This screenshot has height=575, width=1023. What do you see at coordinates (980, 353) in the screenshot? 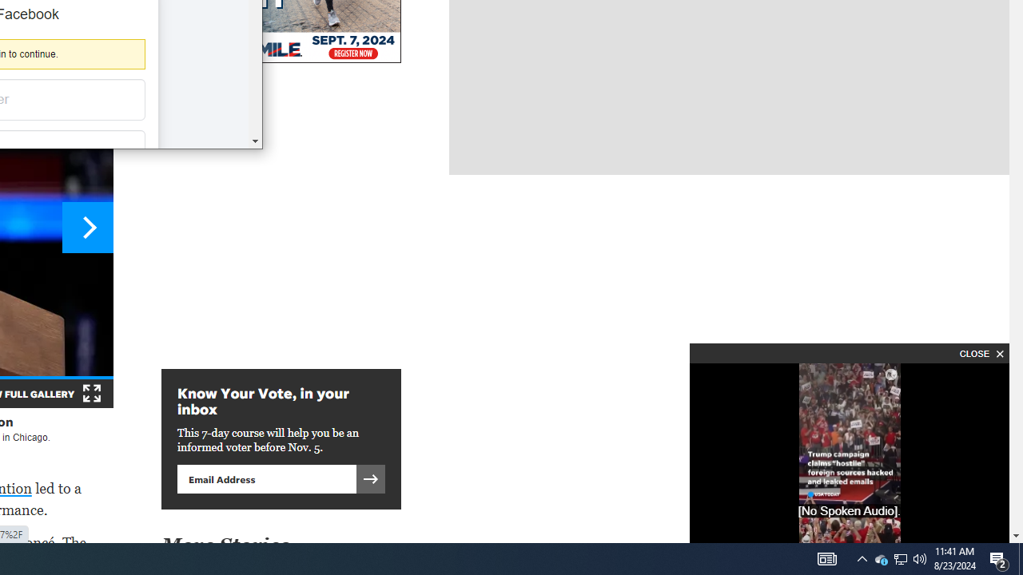
I see `Close autoplay video player` at bounding box center [980, 353].